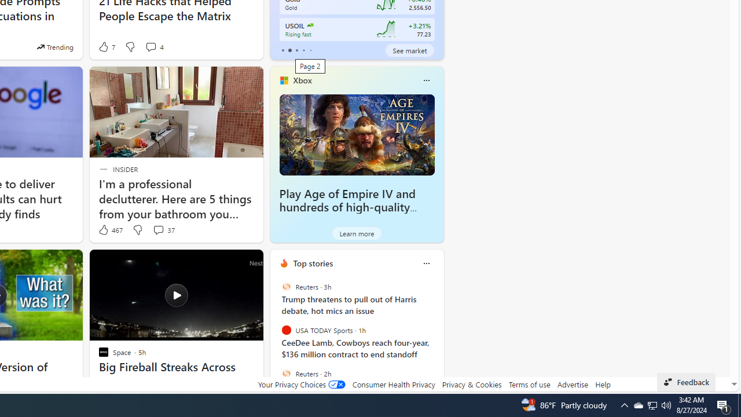 Image resolution: width=741 pixels, height=417 pixels. What do you see at coordinates (289, 50) in the screenshot?
I see `tab-1` at bounding box center [289, 50].